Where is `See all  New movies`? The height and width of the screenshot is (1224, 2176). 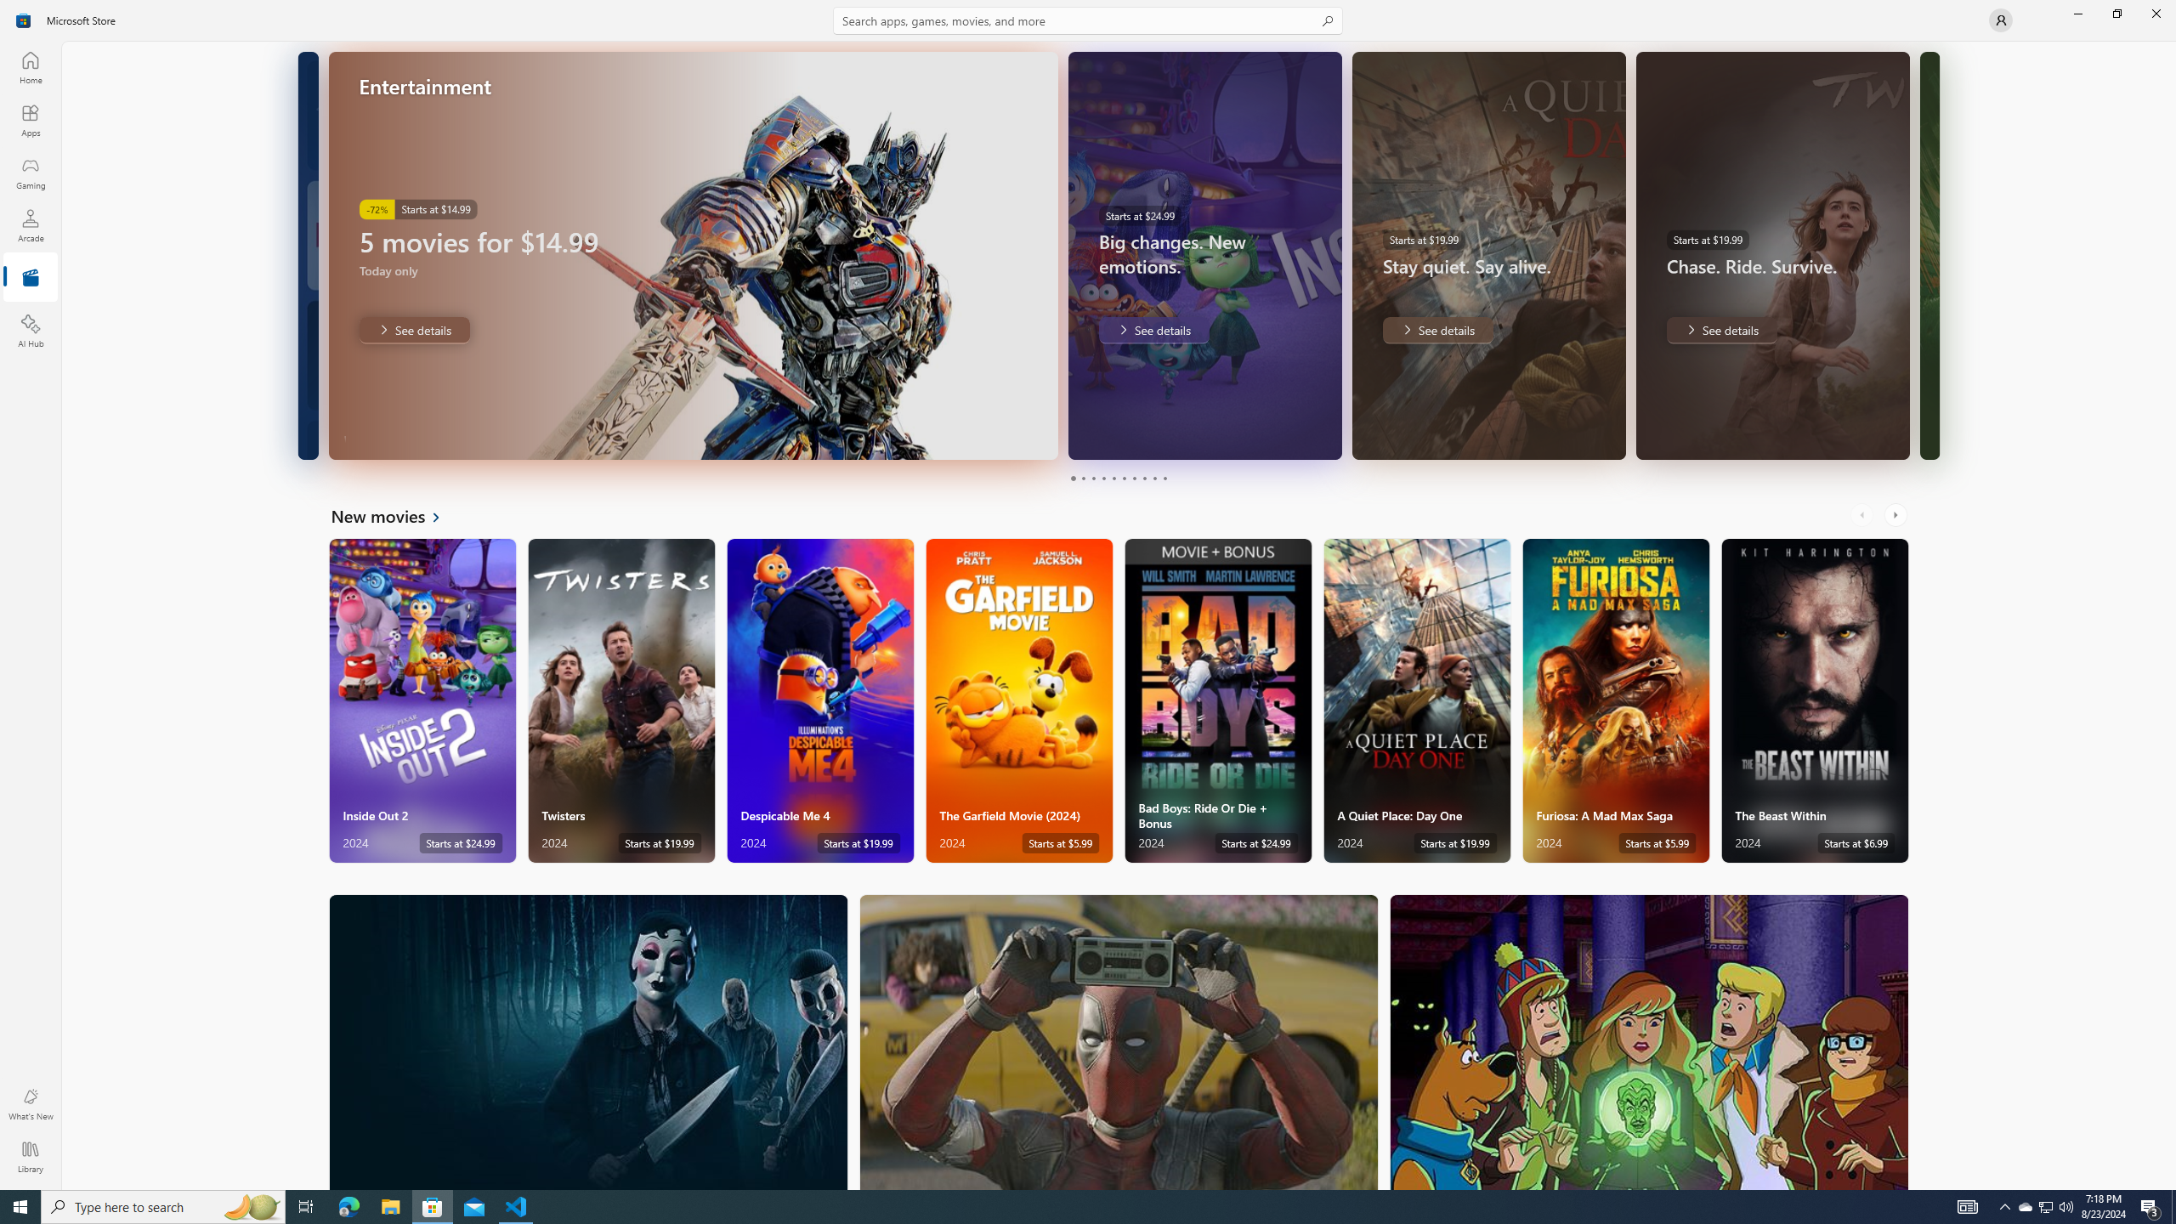 See all  New movies is located at coordinates (396, 515).